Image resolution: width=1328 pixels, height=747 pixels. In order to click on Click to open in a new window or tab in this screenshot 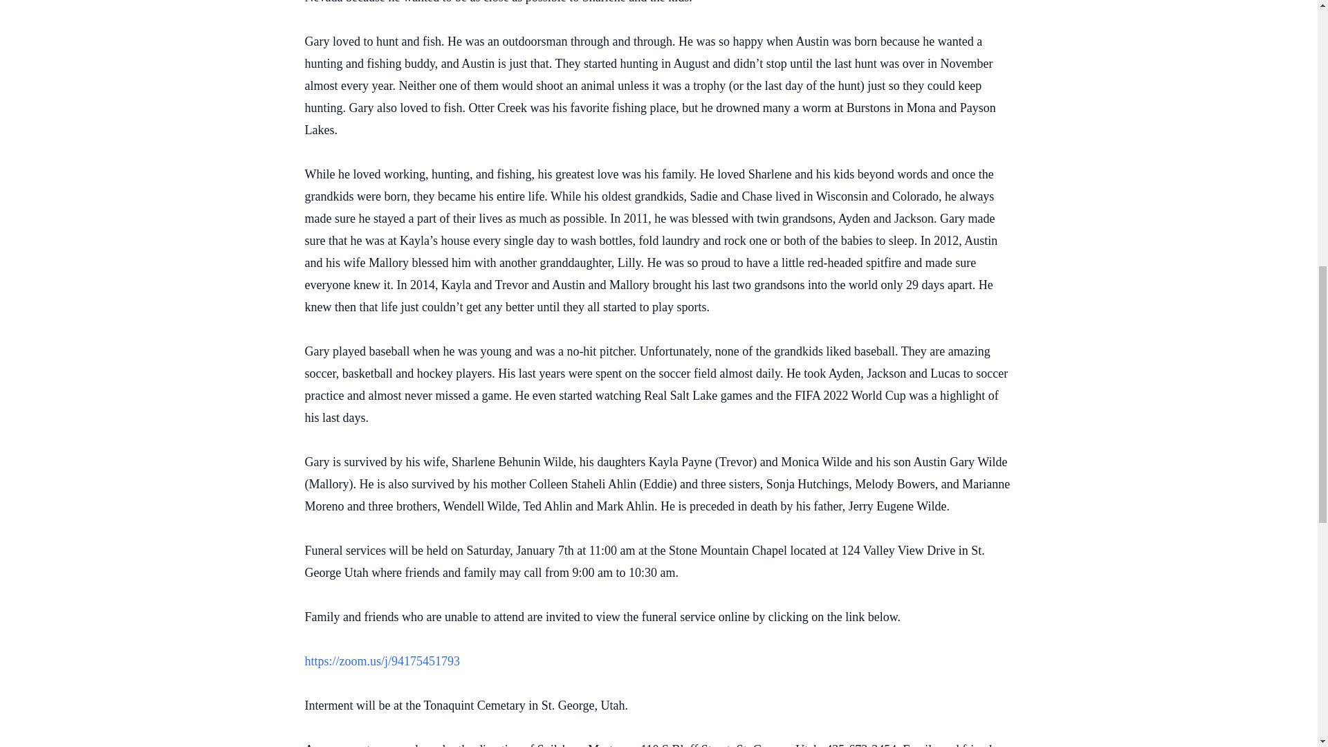, I will do `click(382, 661)`.